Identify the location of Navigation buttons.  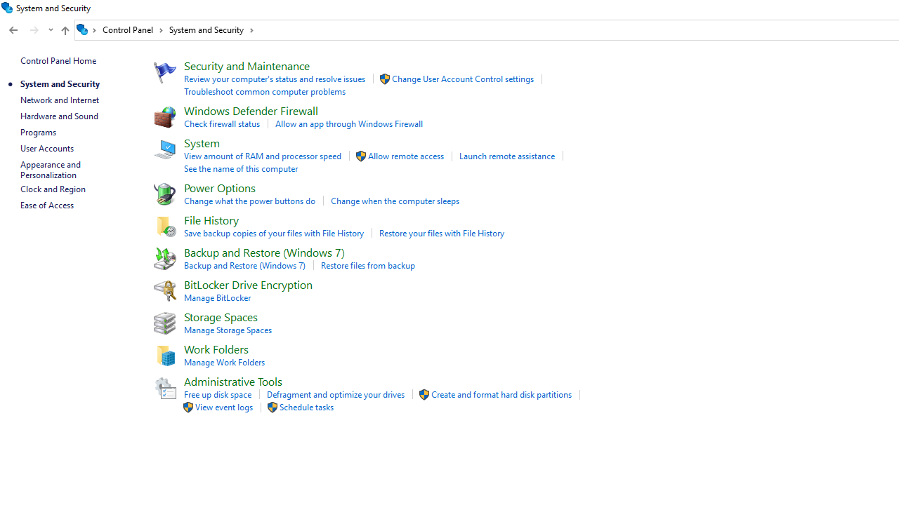
(29, 30).